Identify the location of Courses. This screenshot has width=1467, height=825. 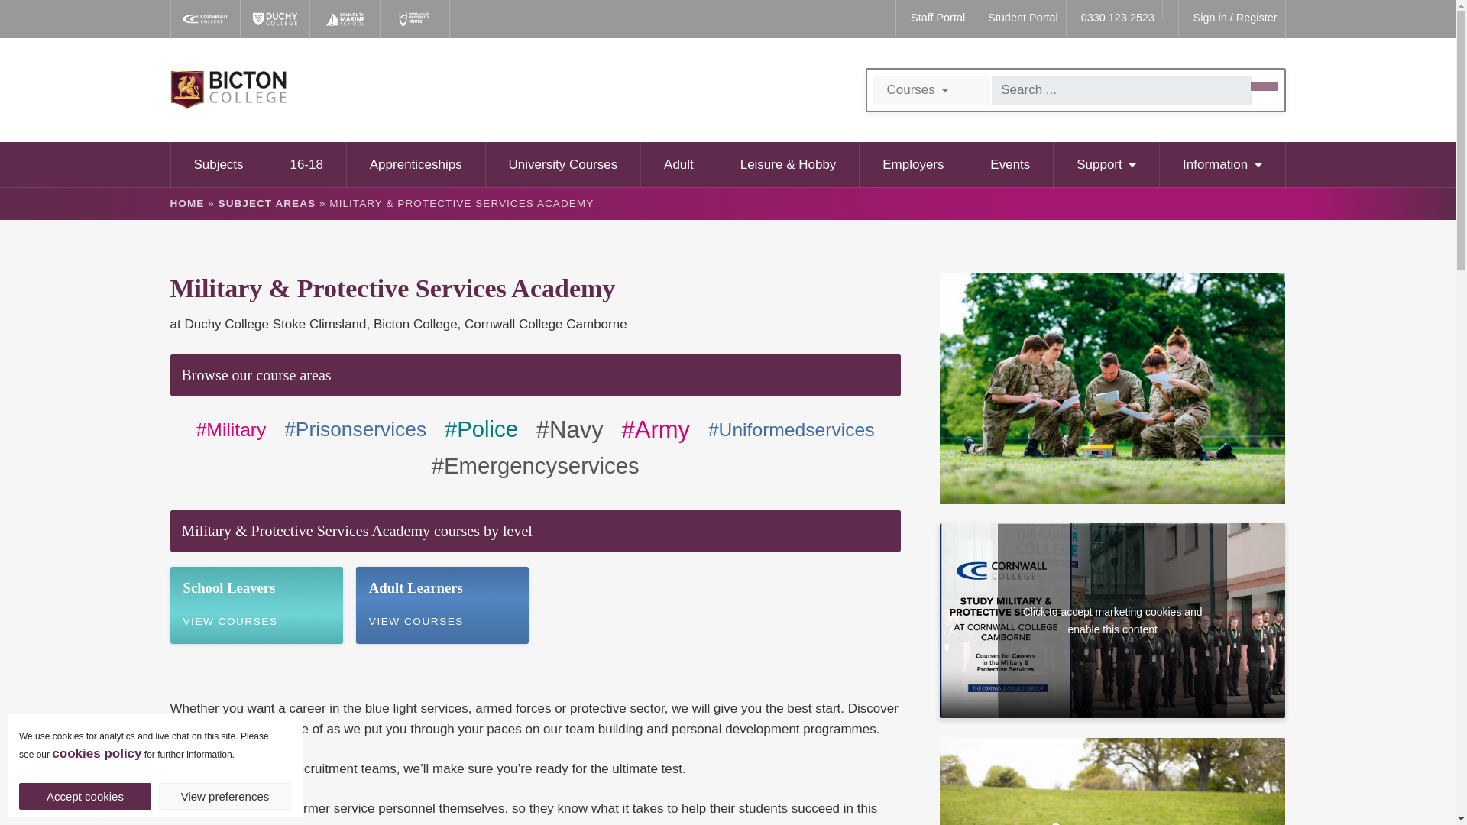
(931, 90).